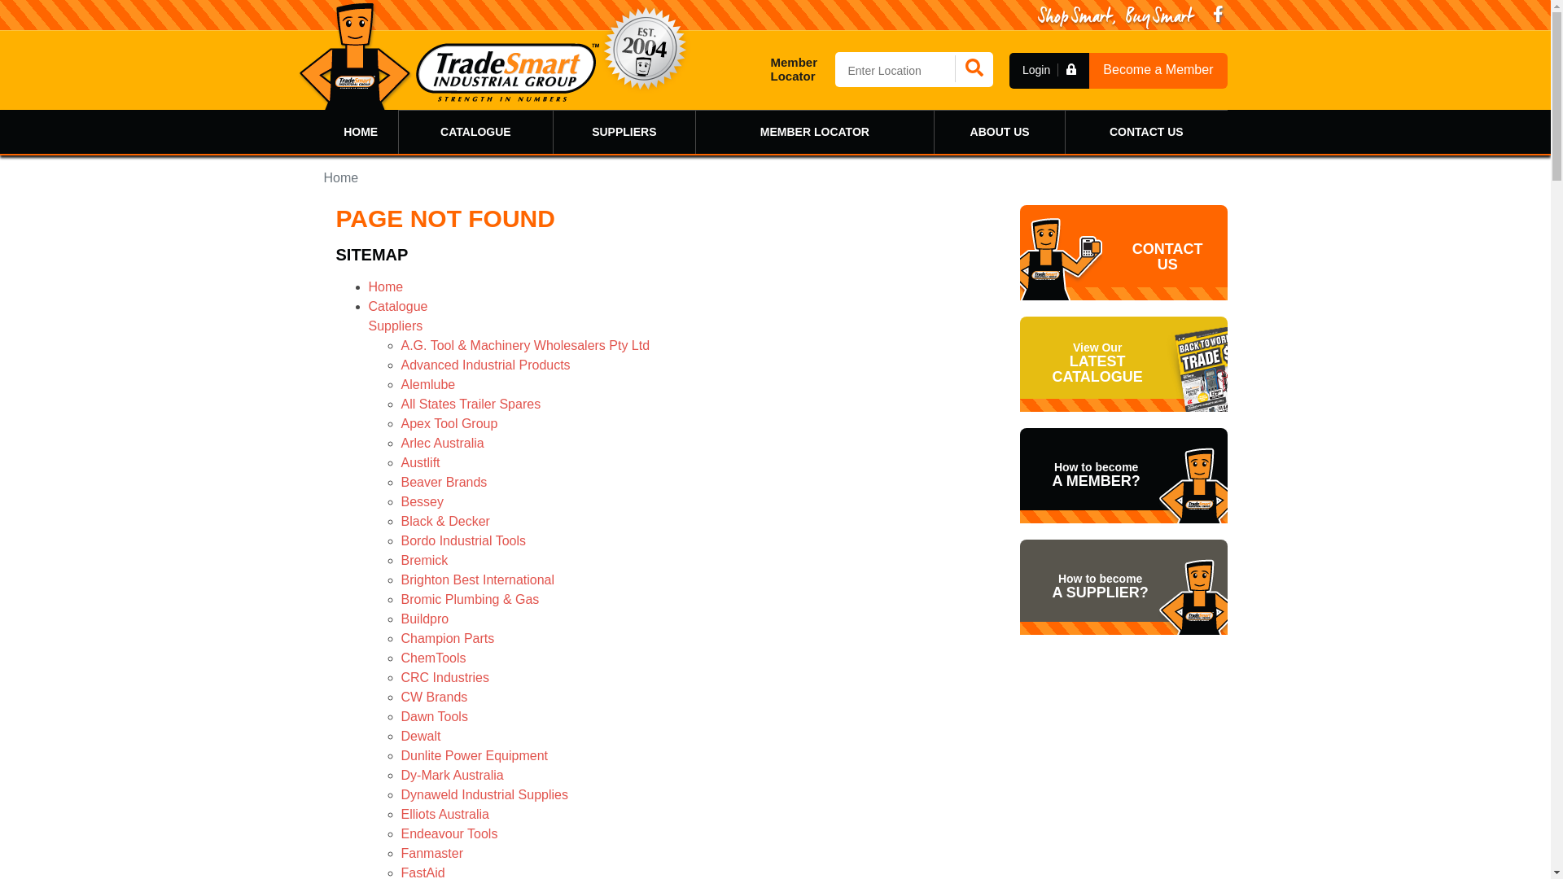 This screenshot has height=879, width=1563. Describe the element at coordinates (361, 132) in the screenshot. I see `HOME` at that location.